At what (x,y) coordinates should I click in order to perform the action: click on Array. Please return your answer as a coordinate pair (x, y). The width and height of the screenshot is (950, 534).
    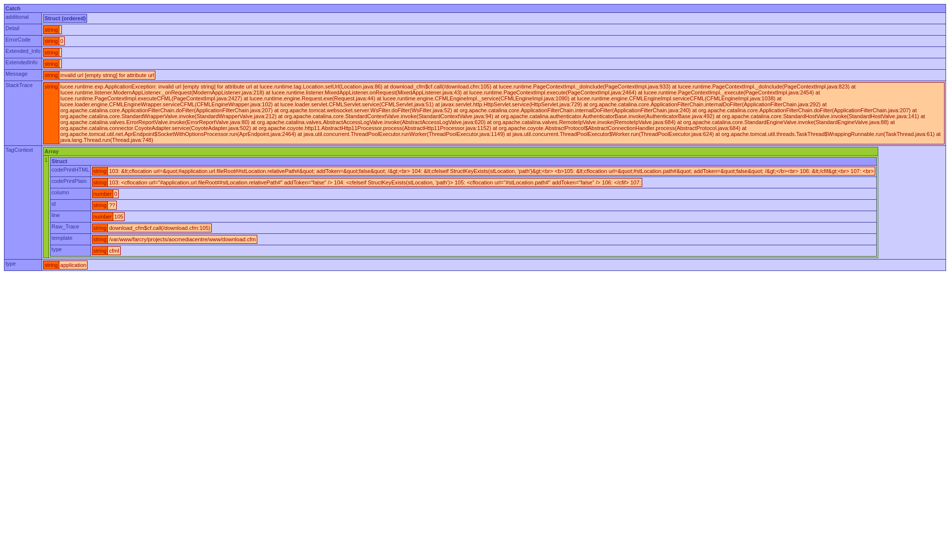
    Looking at the image, I should click on (460, 151).